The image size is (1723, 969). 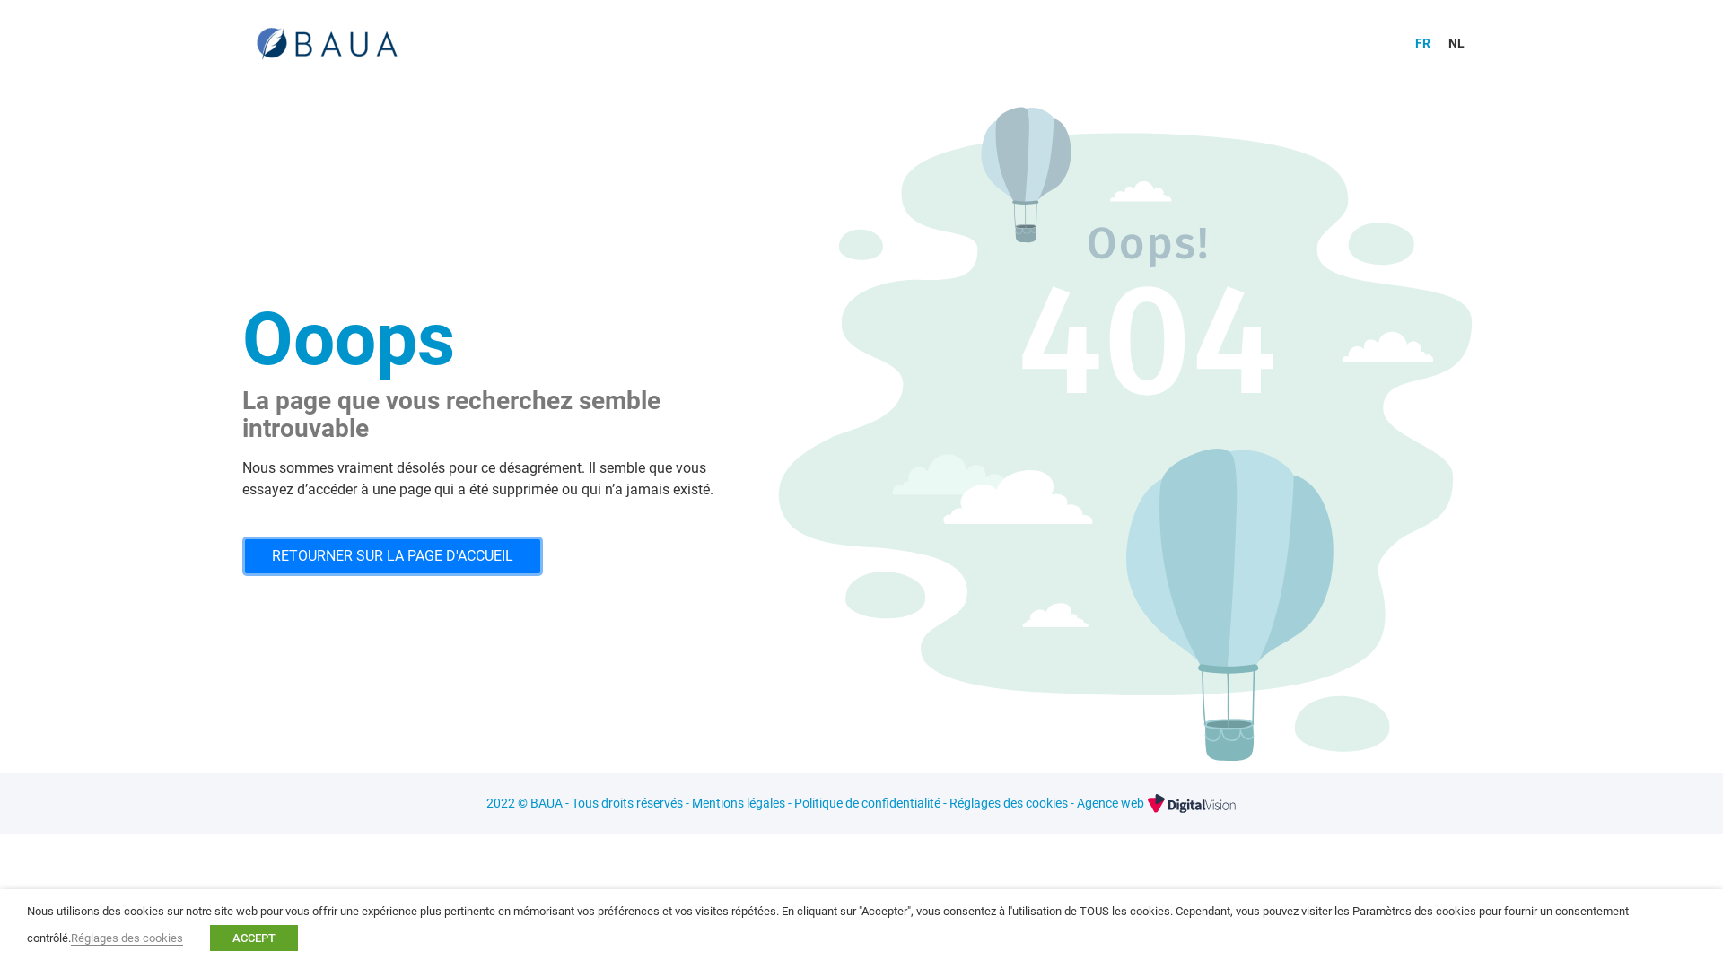 What do you see at coordinates (1456, 43) in the screenshot?
I see `NL` at bounding box center [1456, 43].